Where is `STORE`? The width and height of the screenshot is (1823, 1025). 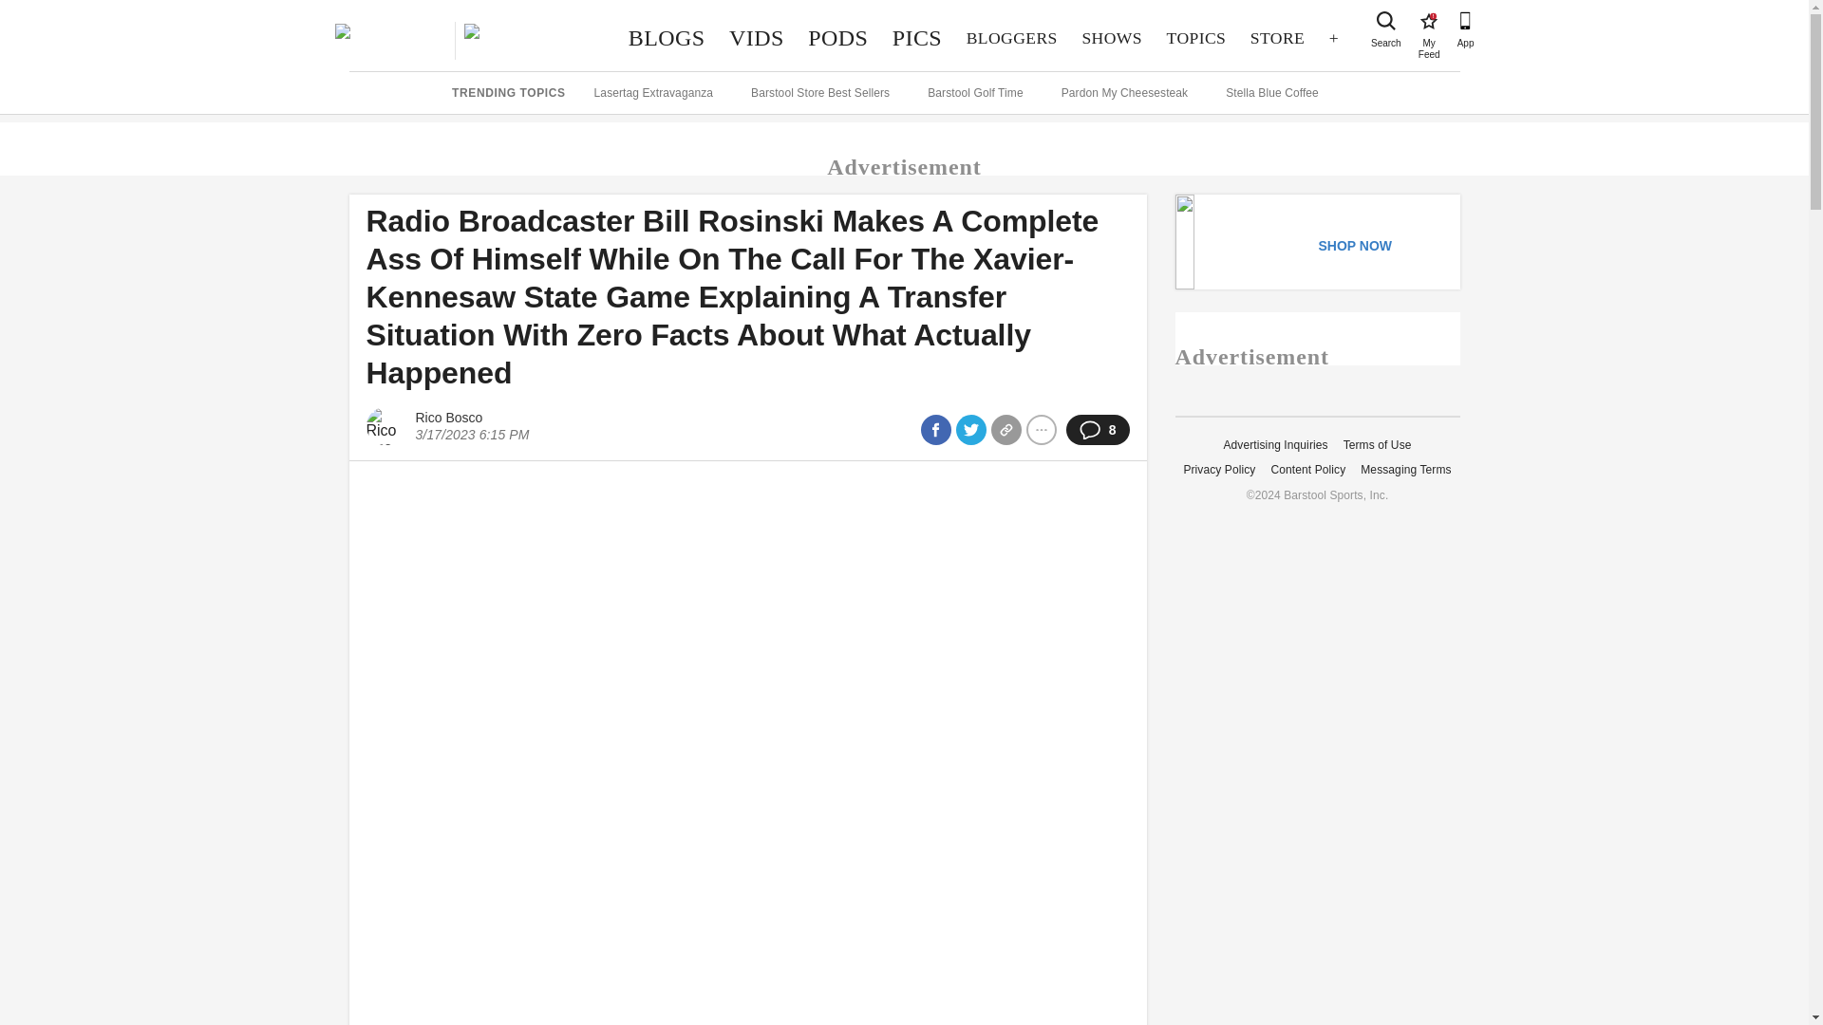
STORE is located at coordinates (1112, 38).